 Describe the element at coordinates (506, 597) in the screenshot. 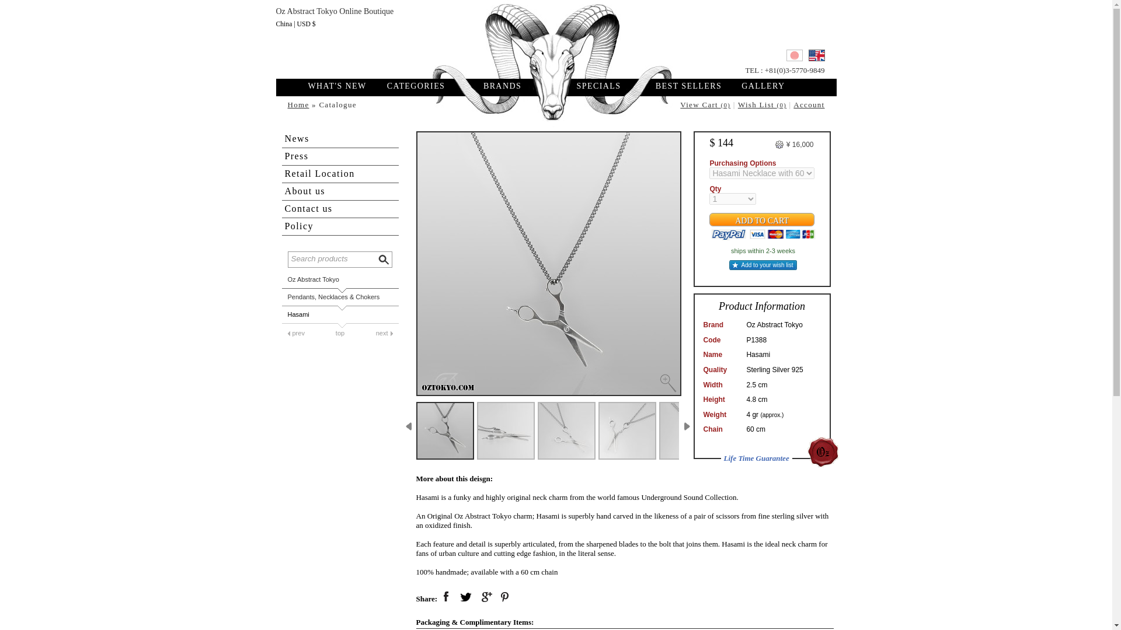

I see `Add on your Pinterest` at that location.